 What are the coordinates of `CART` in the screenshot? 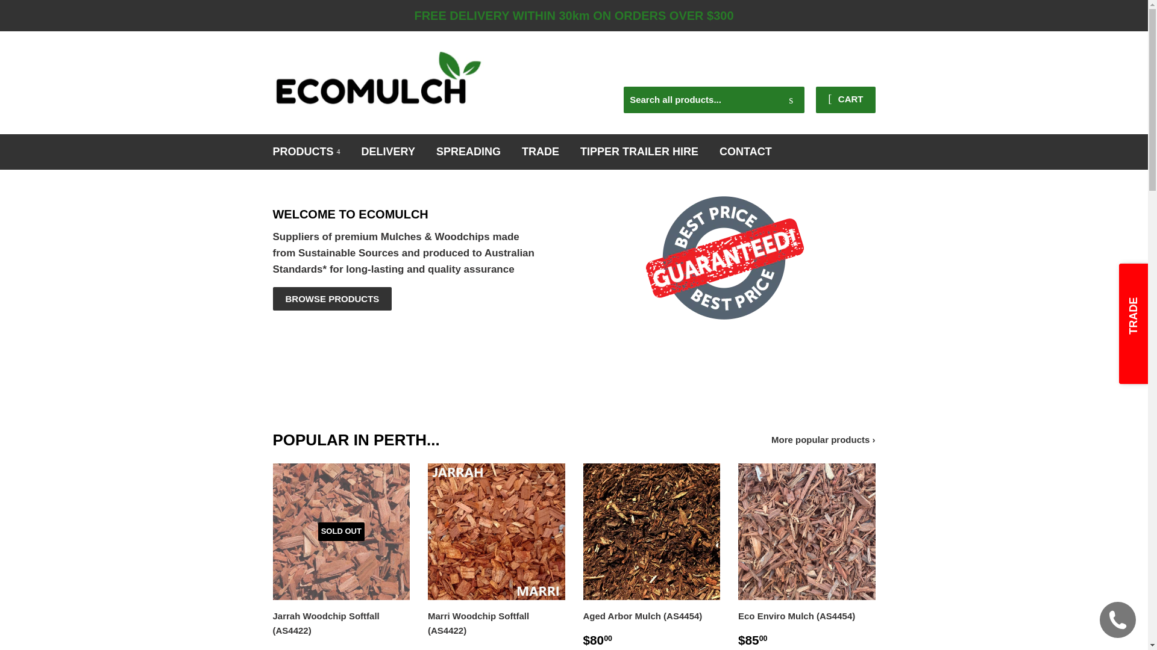 It's located at (845, 100).